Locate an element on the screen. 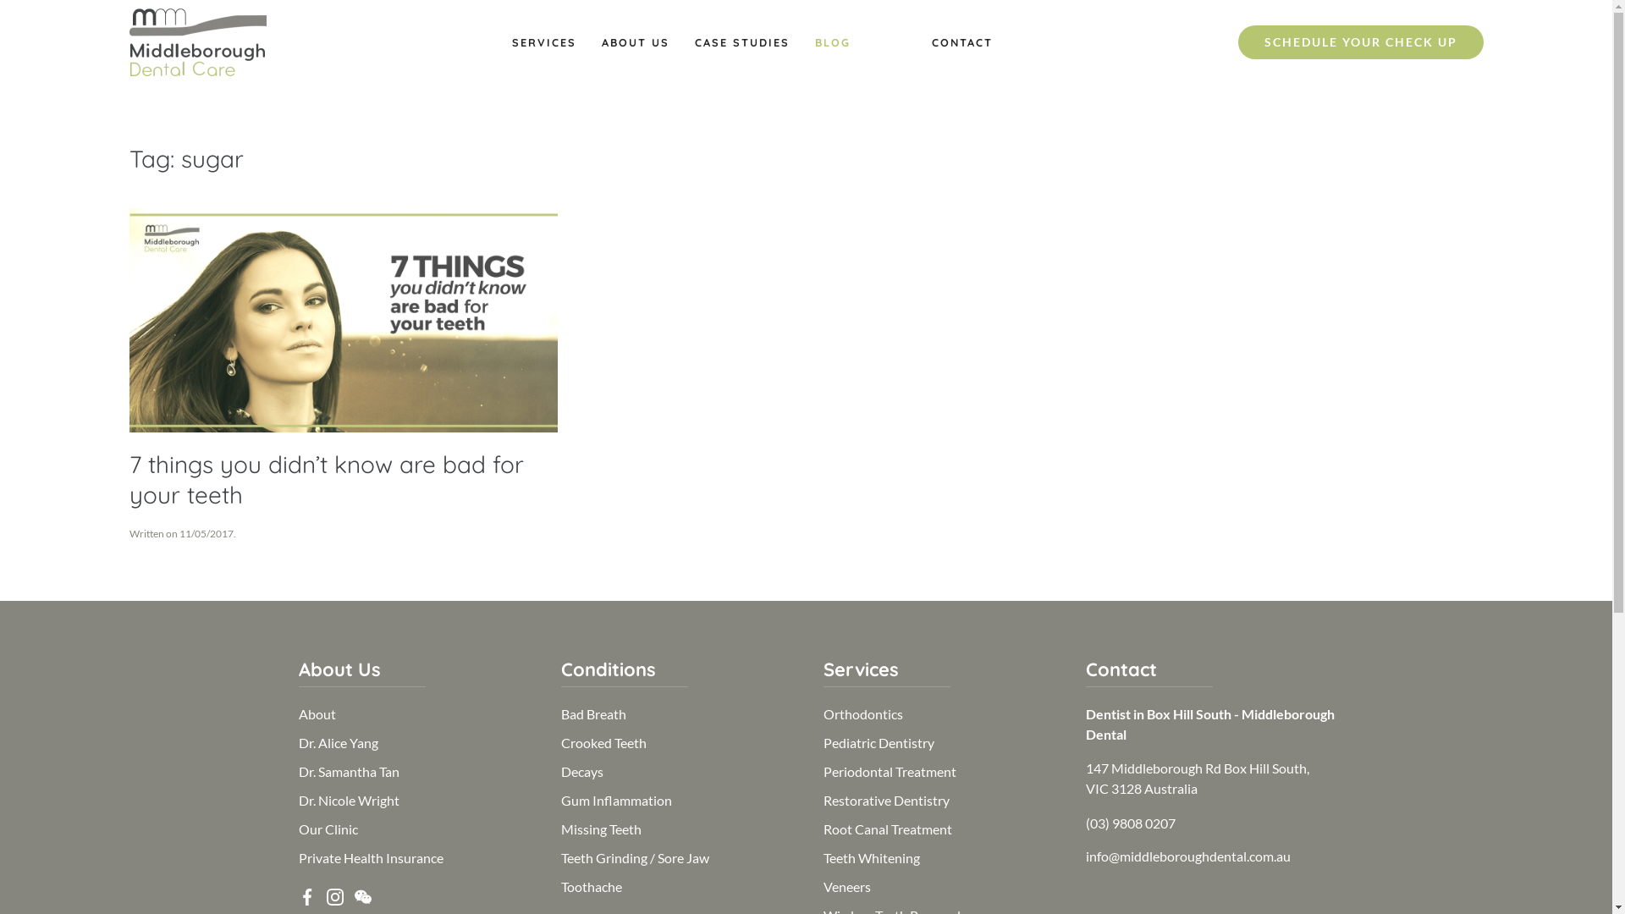  Contact is located at coordinates (1121, 669).